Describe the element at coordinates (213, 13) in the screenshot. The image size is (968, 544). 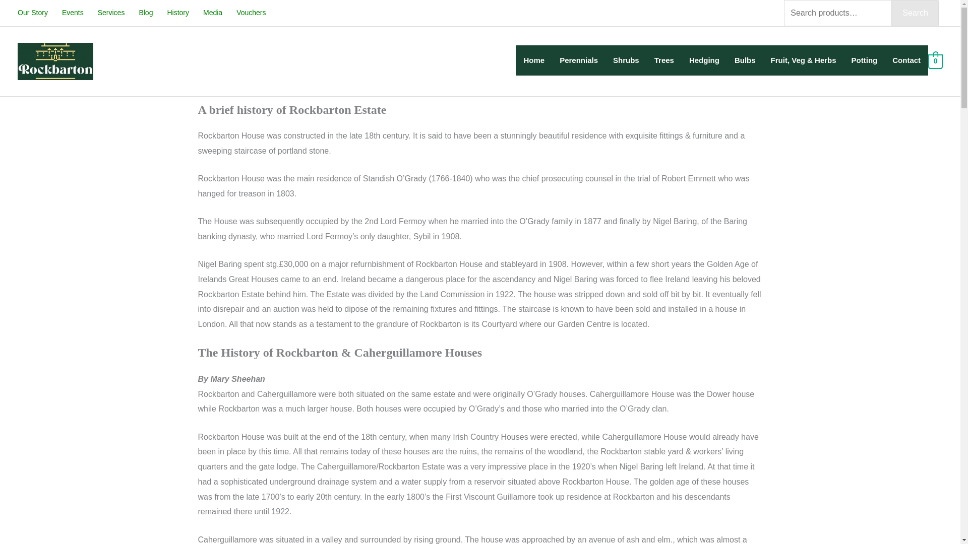
I see `Media` at that location.